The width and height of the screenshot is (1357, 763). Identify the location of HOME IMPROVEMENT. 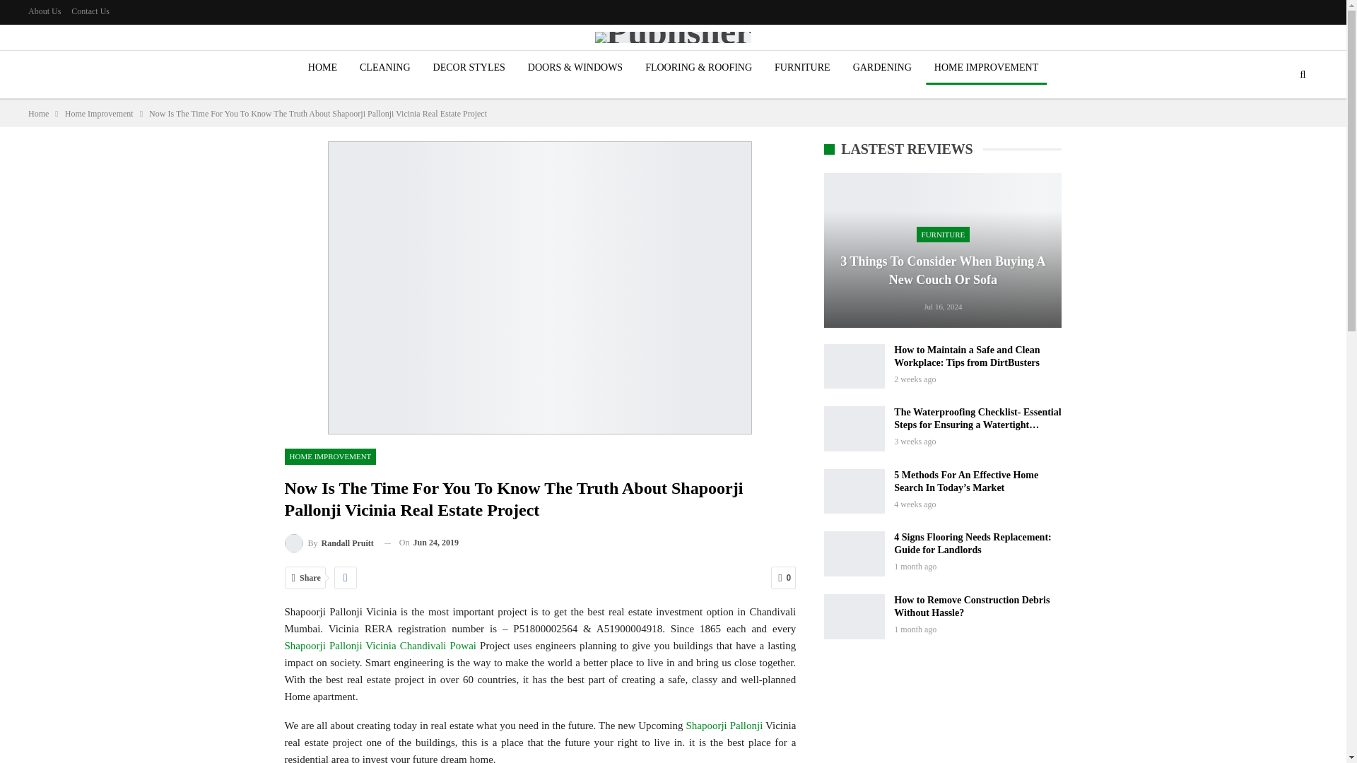
(329, 456).